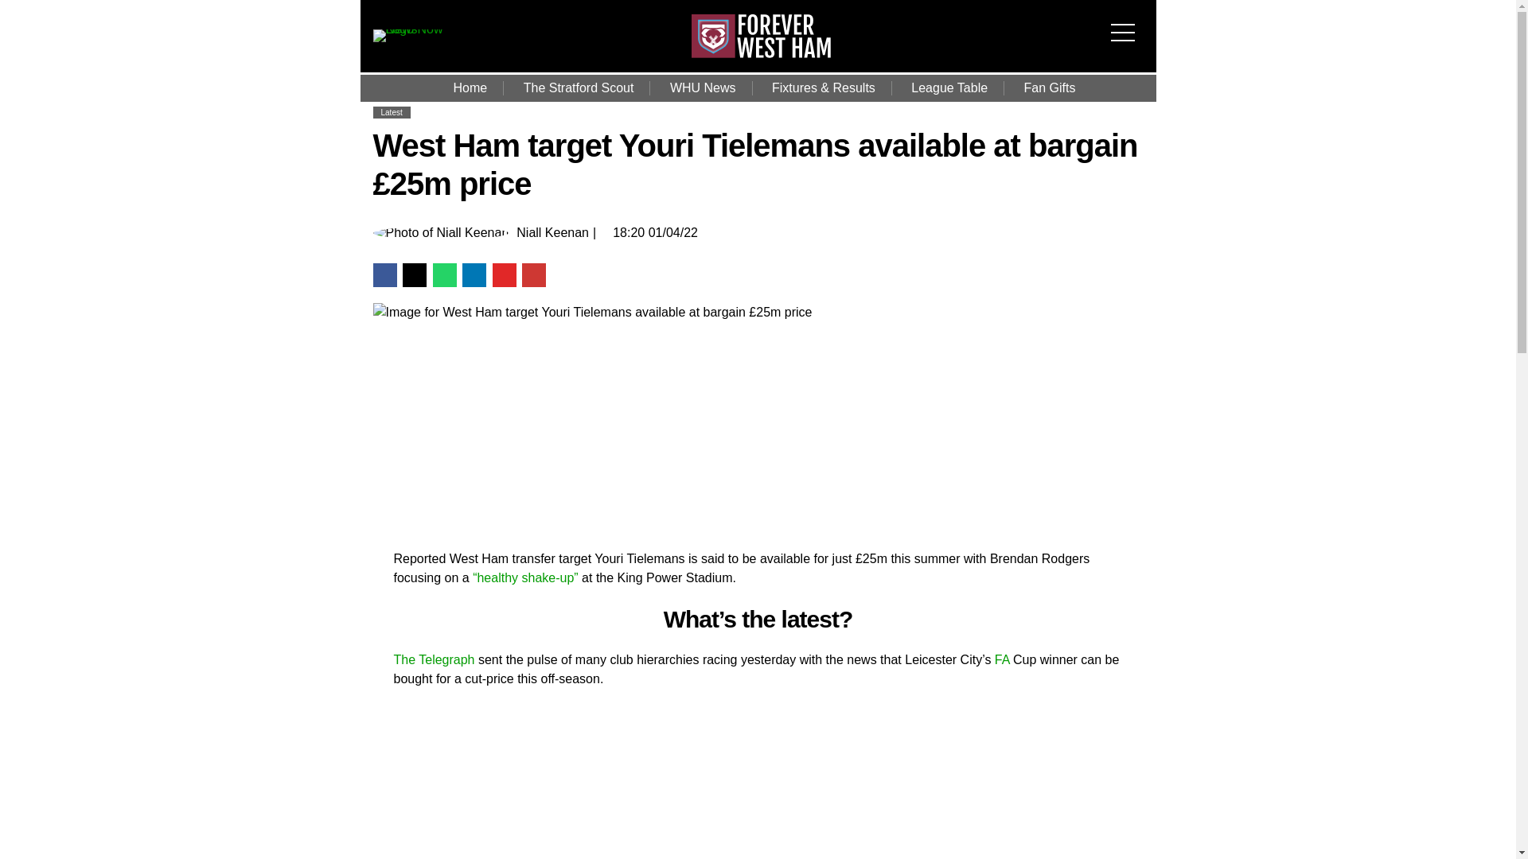 The height and width of the screenshot is (859, 1528). I want to click on The Stratford Scout, so click(579, 87).